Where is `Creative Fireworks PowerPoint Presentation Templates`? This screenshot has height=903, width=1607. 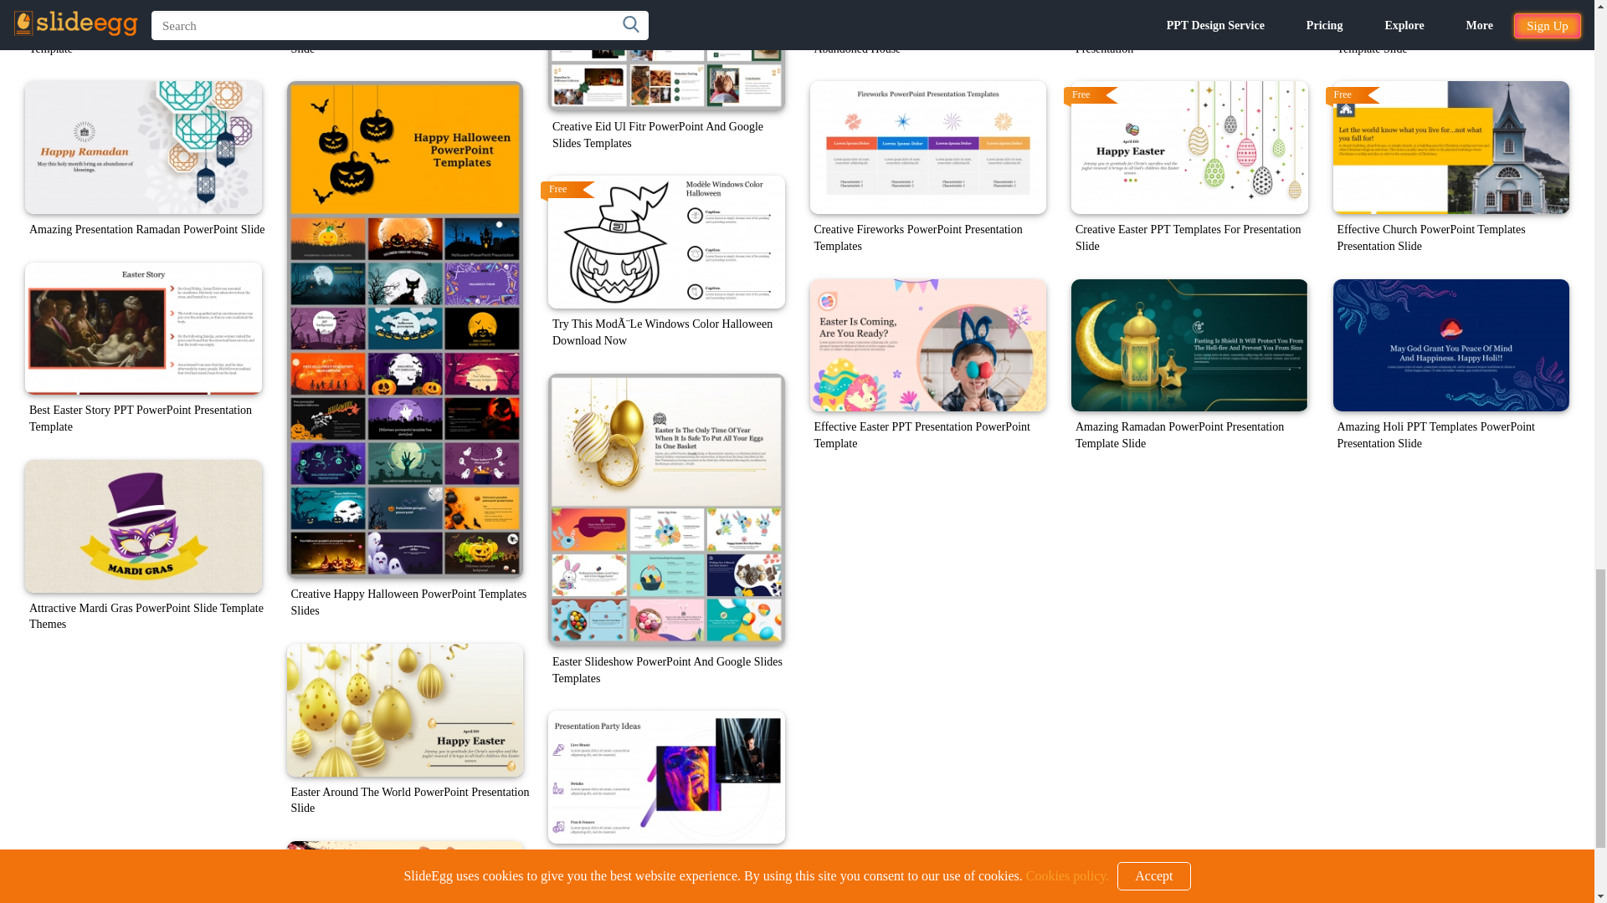 Creative Fireworks PowerPoint Presentation Templates is located at coordinates (928, 147).